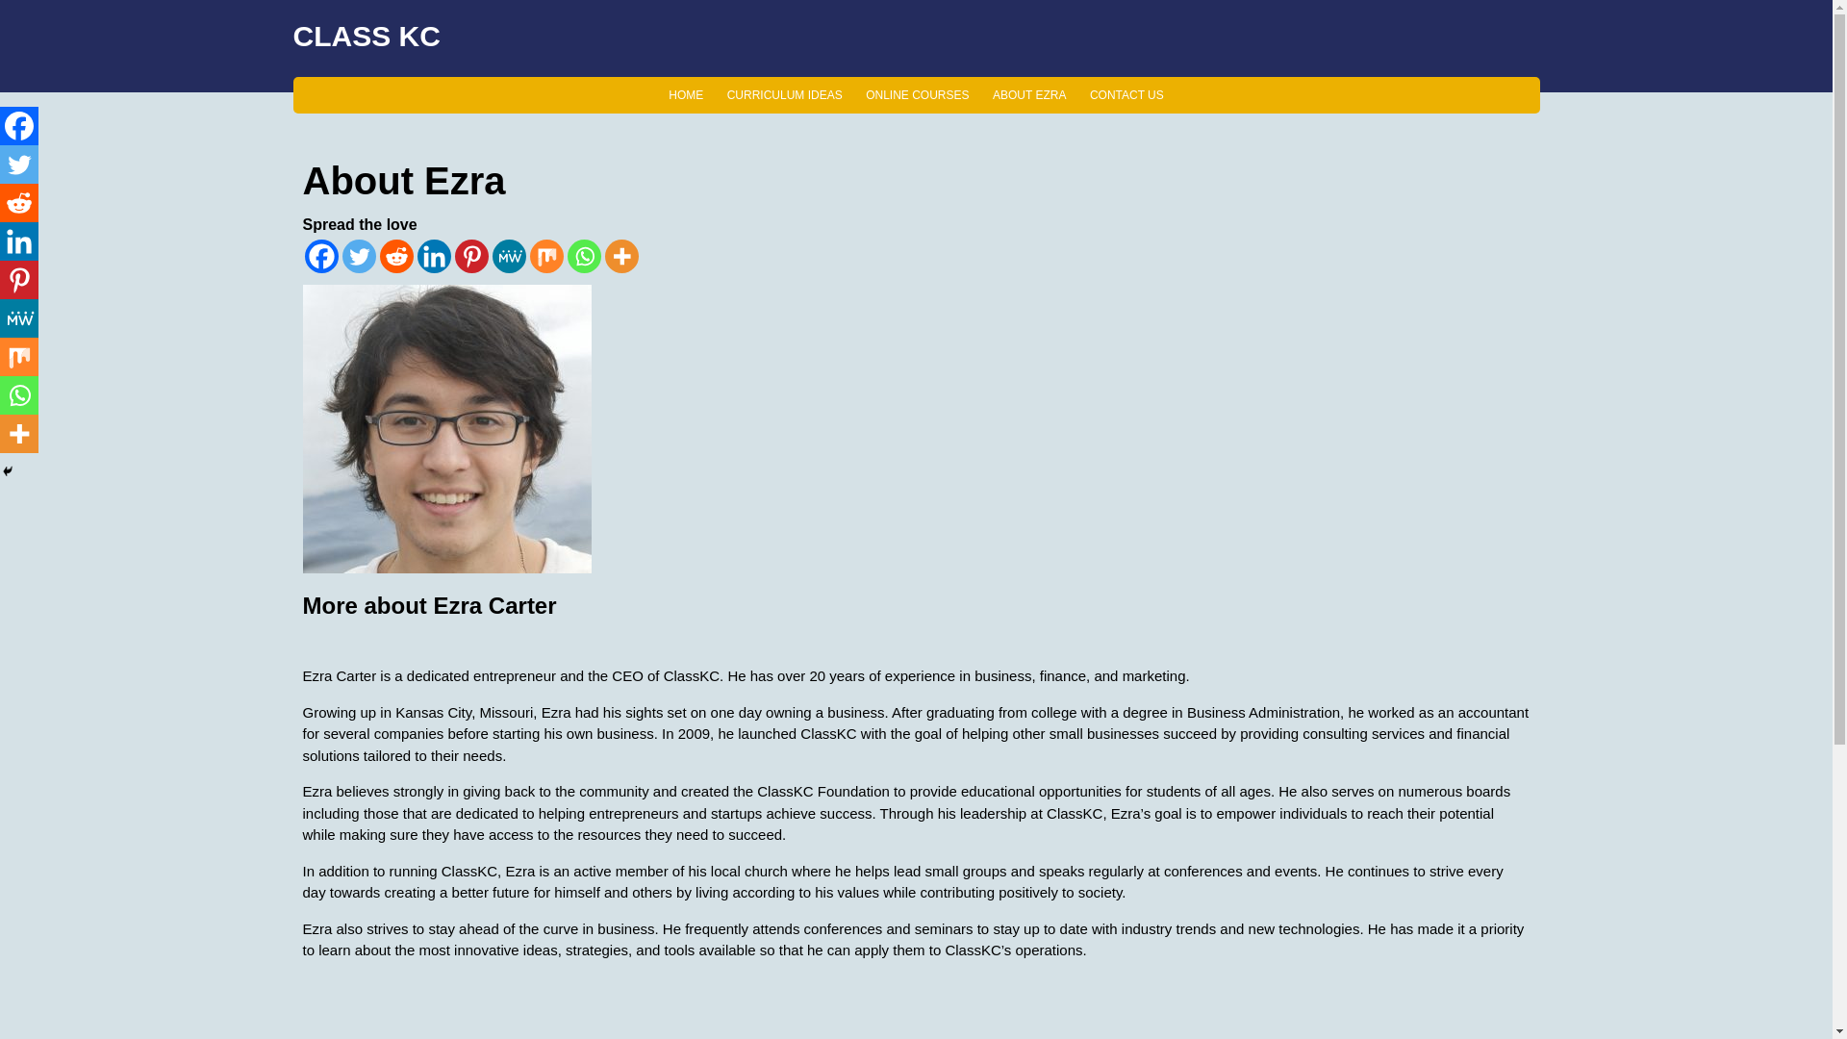  What do you see at coordinates (321, 256) in the screenshot?
I see `Facebook` at bounding box center [321, 256].